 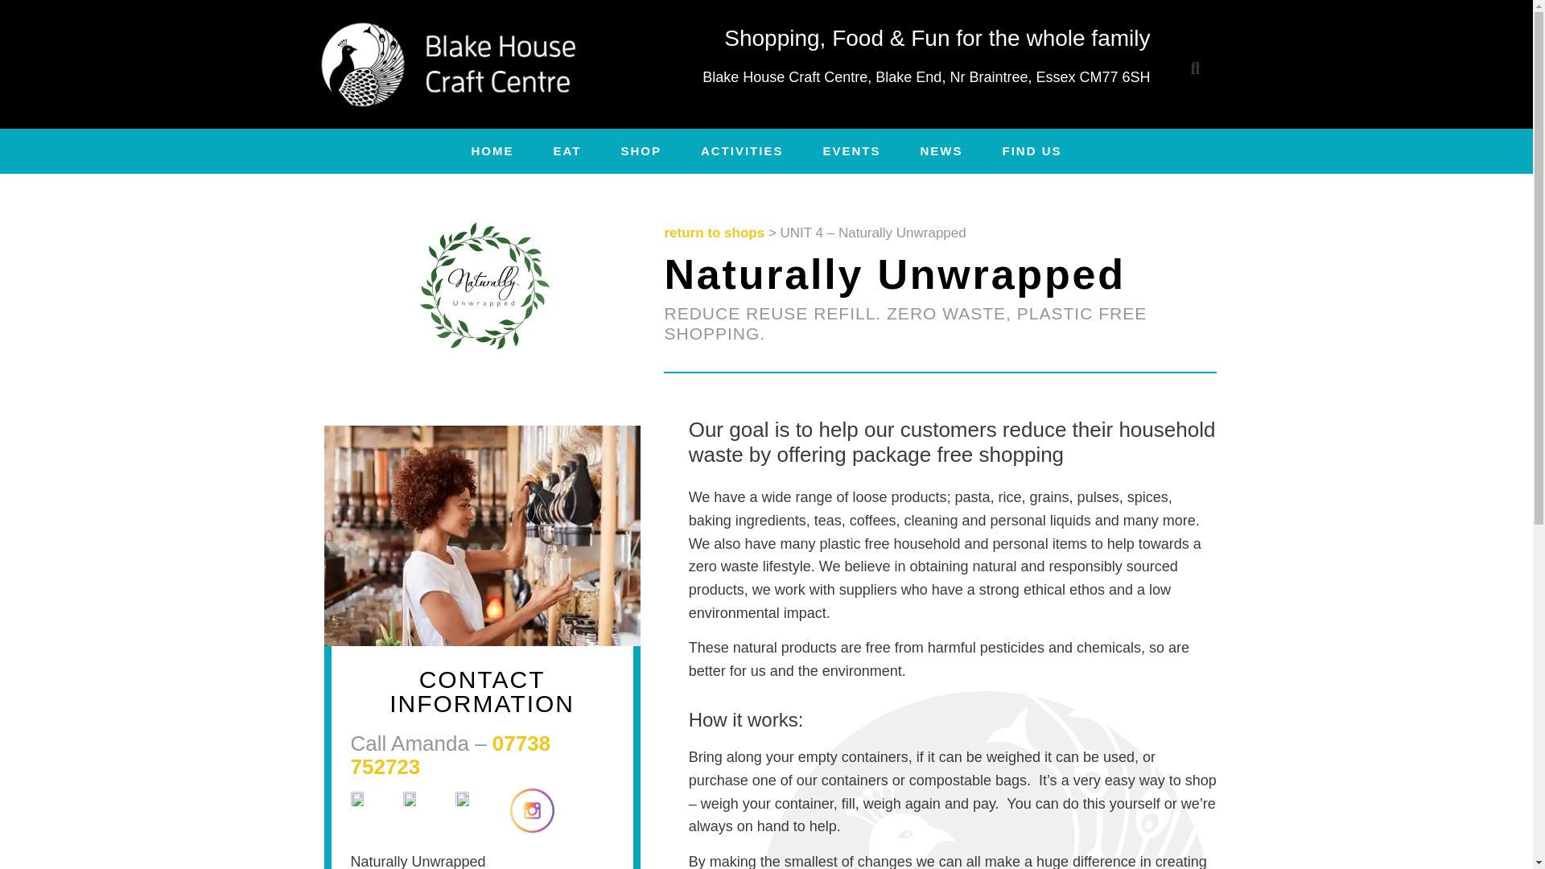 What do you see at coordinates (715, 233) in the screenshot?
I see `return to shops` at bounding box center [715, 233].